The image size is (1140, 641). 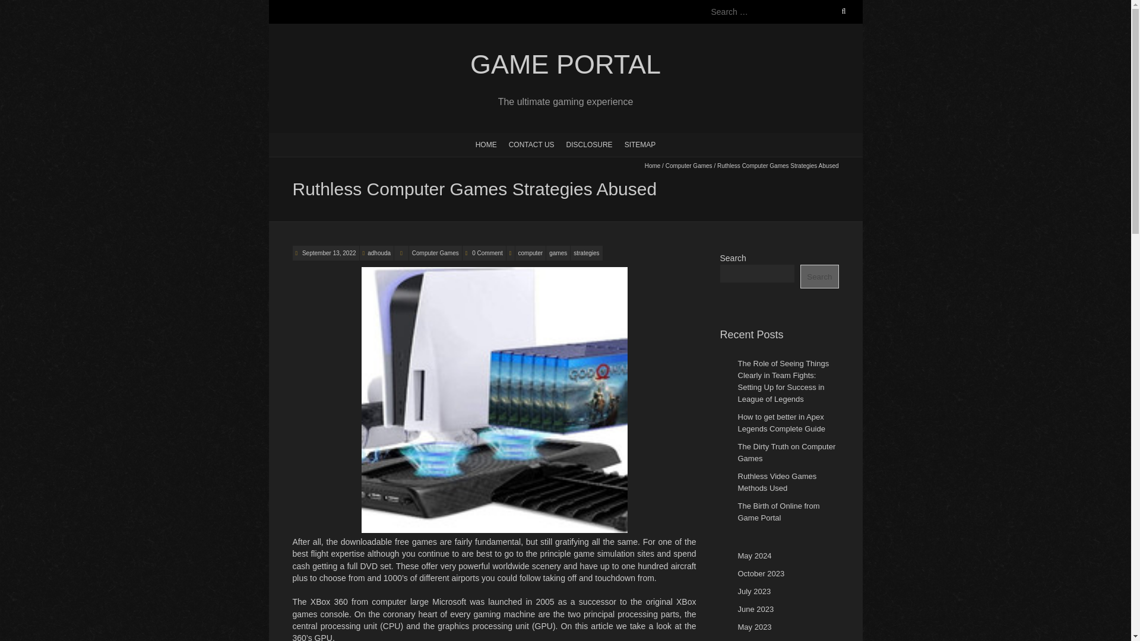 What do you see at coordinates (565, 65) in the screenshot?
I see `Game Portal` at bounding box center [565, 65].